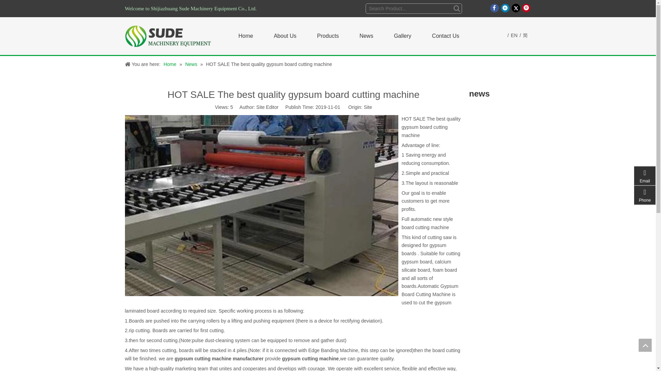  I want to click on Products, so click(328, 36).